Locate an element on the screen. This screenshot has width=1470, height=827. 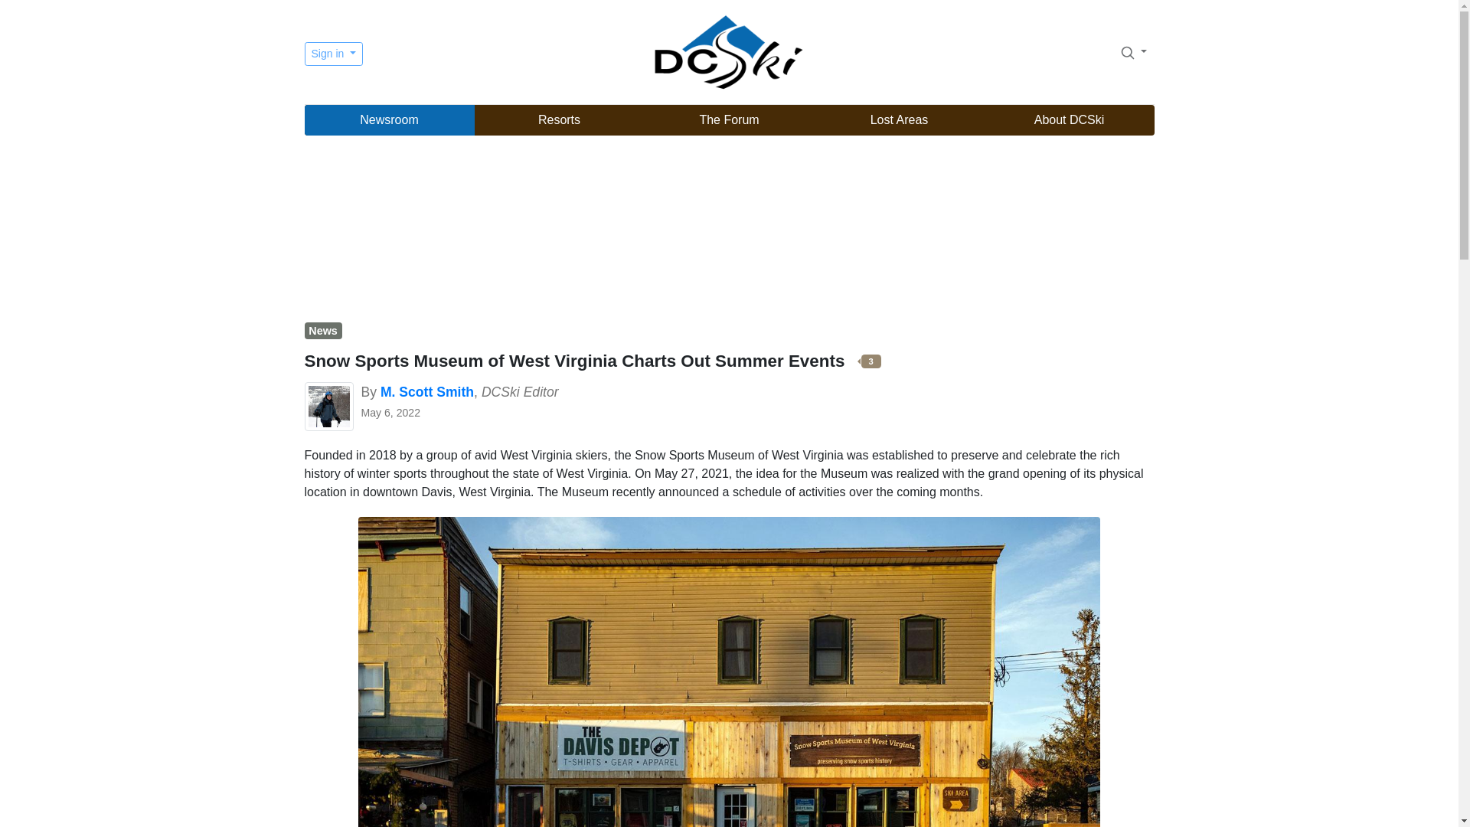
Lost Areas is located at coordinates (899, 120).